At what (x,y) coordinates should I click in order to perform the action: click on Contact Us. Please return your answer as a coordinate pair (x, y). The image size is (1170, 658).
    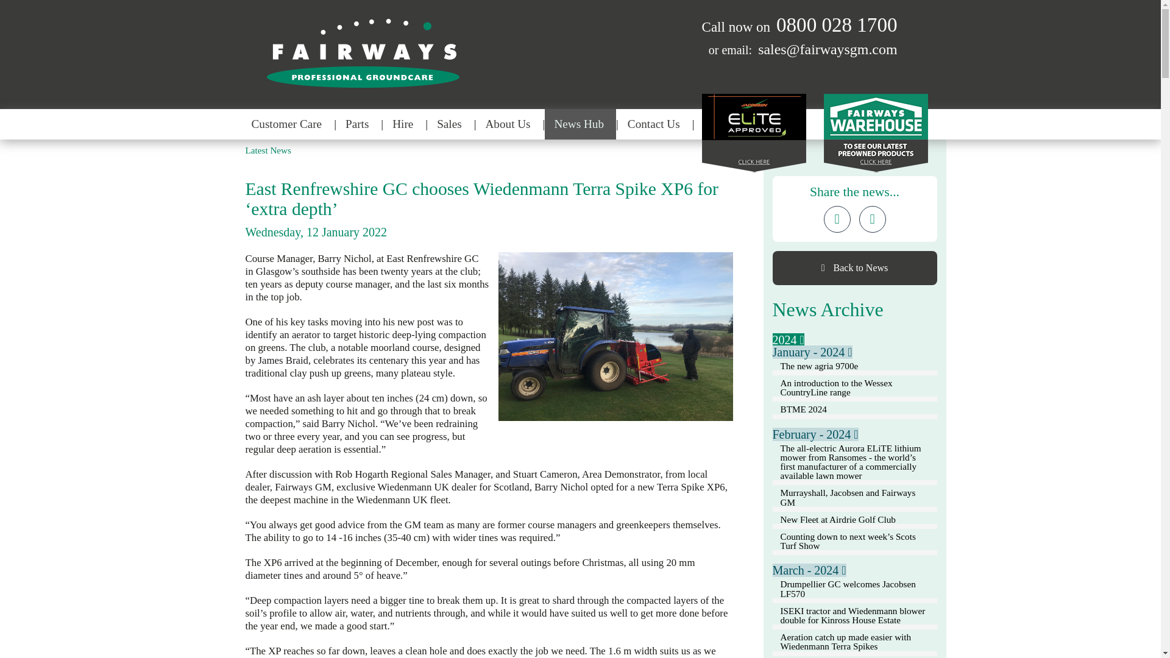
    Looking at the image, I should click on (656, 124).